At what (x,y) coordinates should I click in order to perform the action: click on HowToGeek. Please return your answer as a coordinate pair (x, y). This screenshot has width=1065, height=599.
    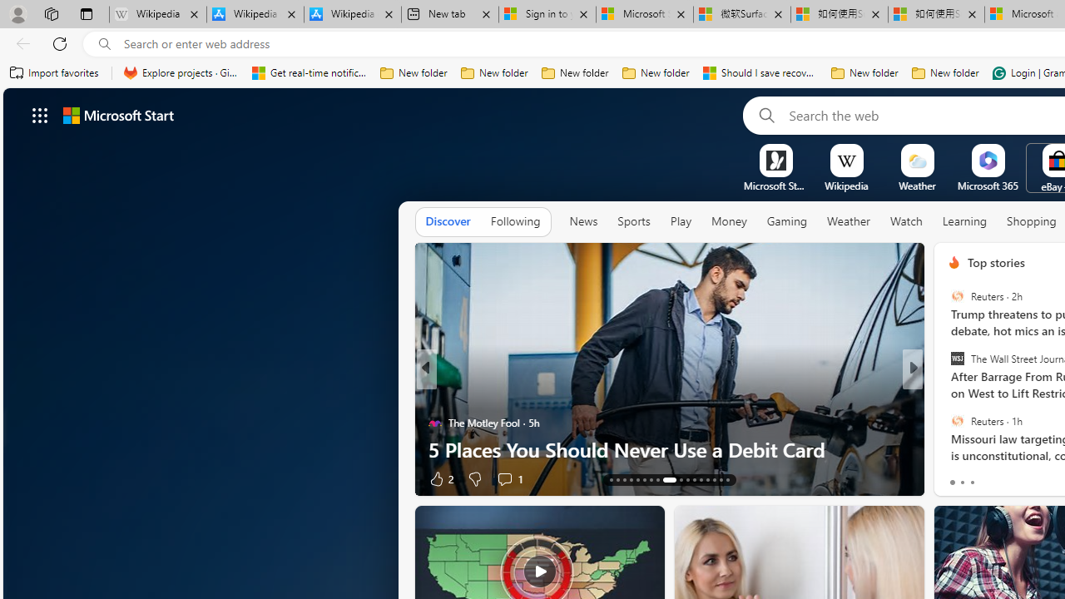
    Looking at the image, I should click on (947, 396).